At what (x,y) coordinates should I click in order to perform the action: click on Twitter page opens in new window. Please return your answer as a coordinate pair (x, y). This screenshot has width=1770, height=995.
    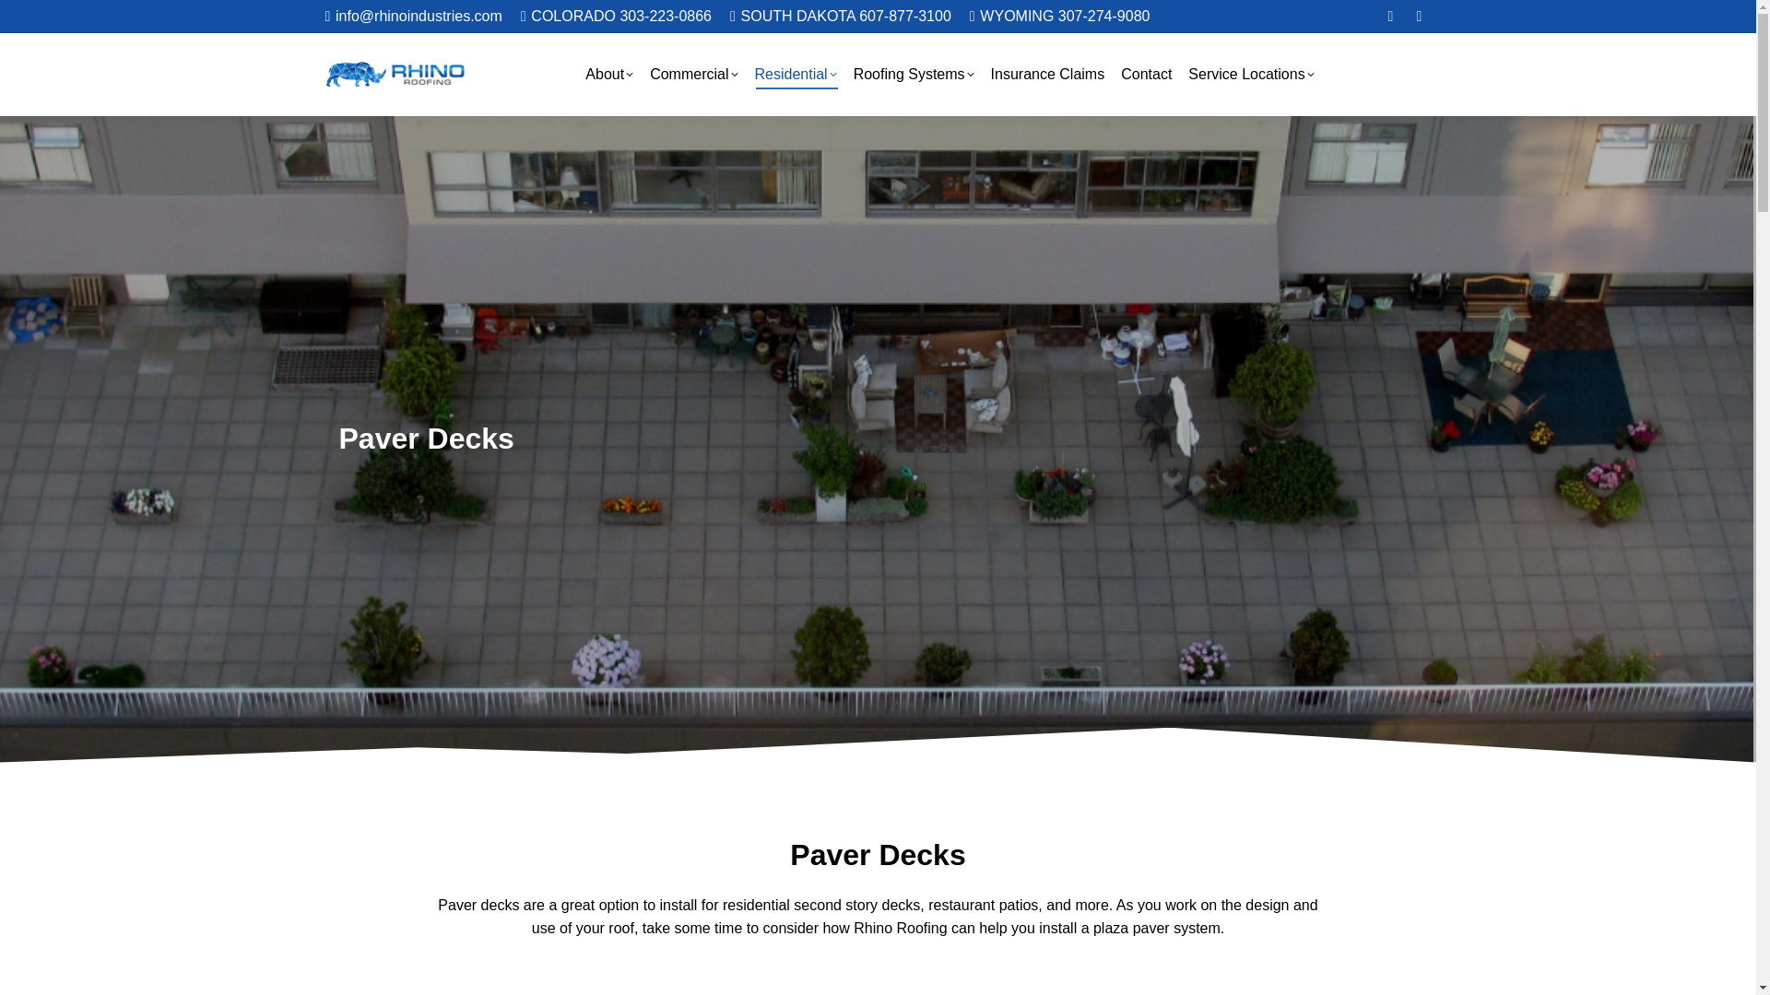
    Looking at the image, I should click on (1418, 17).